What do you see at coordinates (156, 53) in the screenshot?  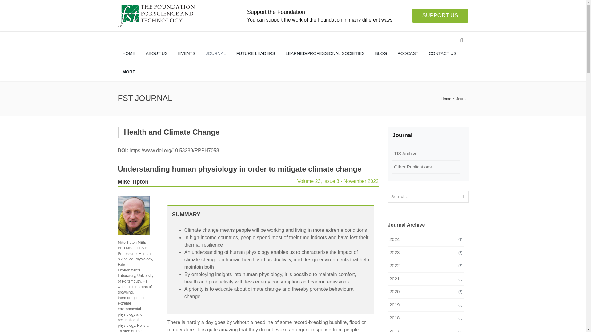 I see `ABOUT US` at bounding box center [156, 53].